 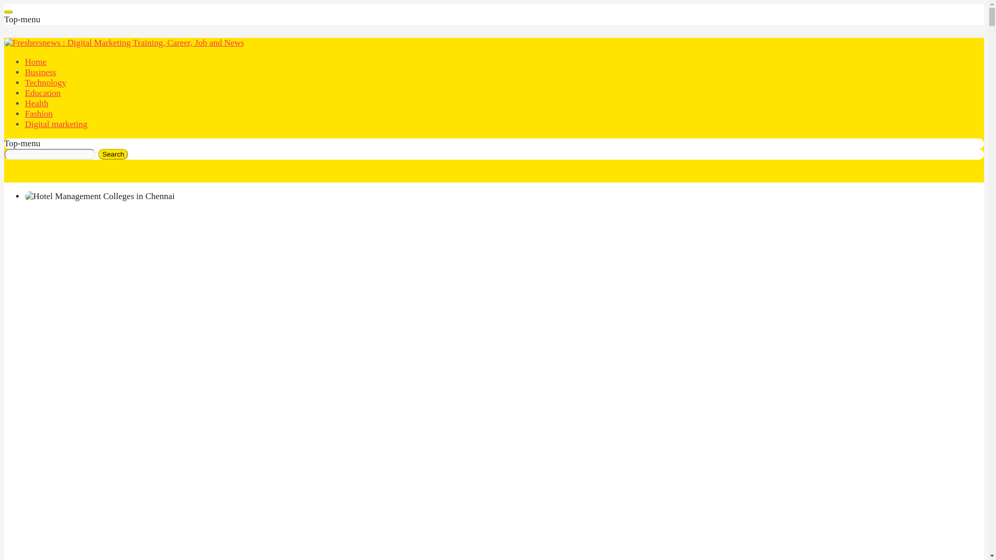 I want to click on Business, so click(x=40, y=72).